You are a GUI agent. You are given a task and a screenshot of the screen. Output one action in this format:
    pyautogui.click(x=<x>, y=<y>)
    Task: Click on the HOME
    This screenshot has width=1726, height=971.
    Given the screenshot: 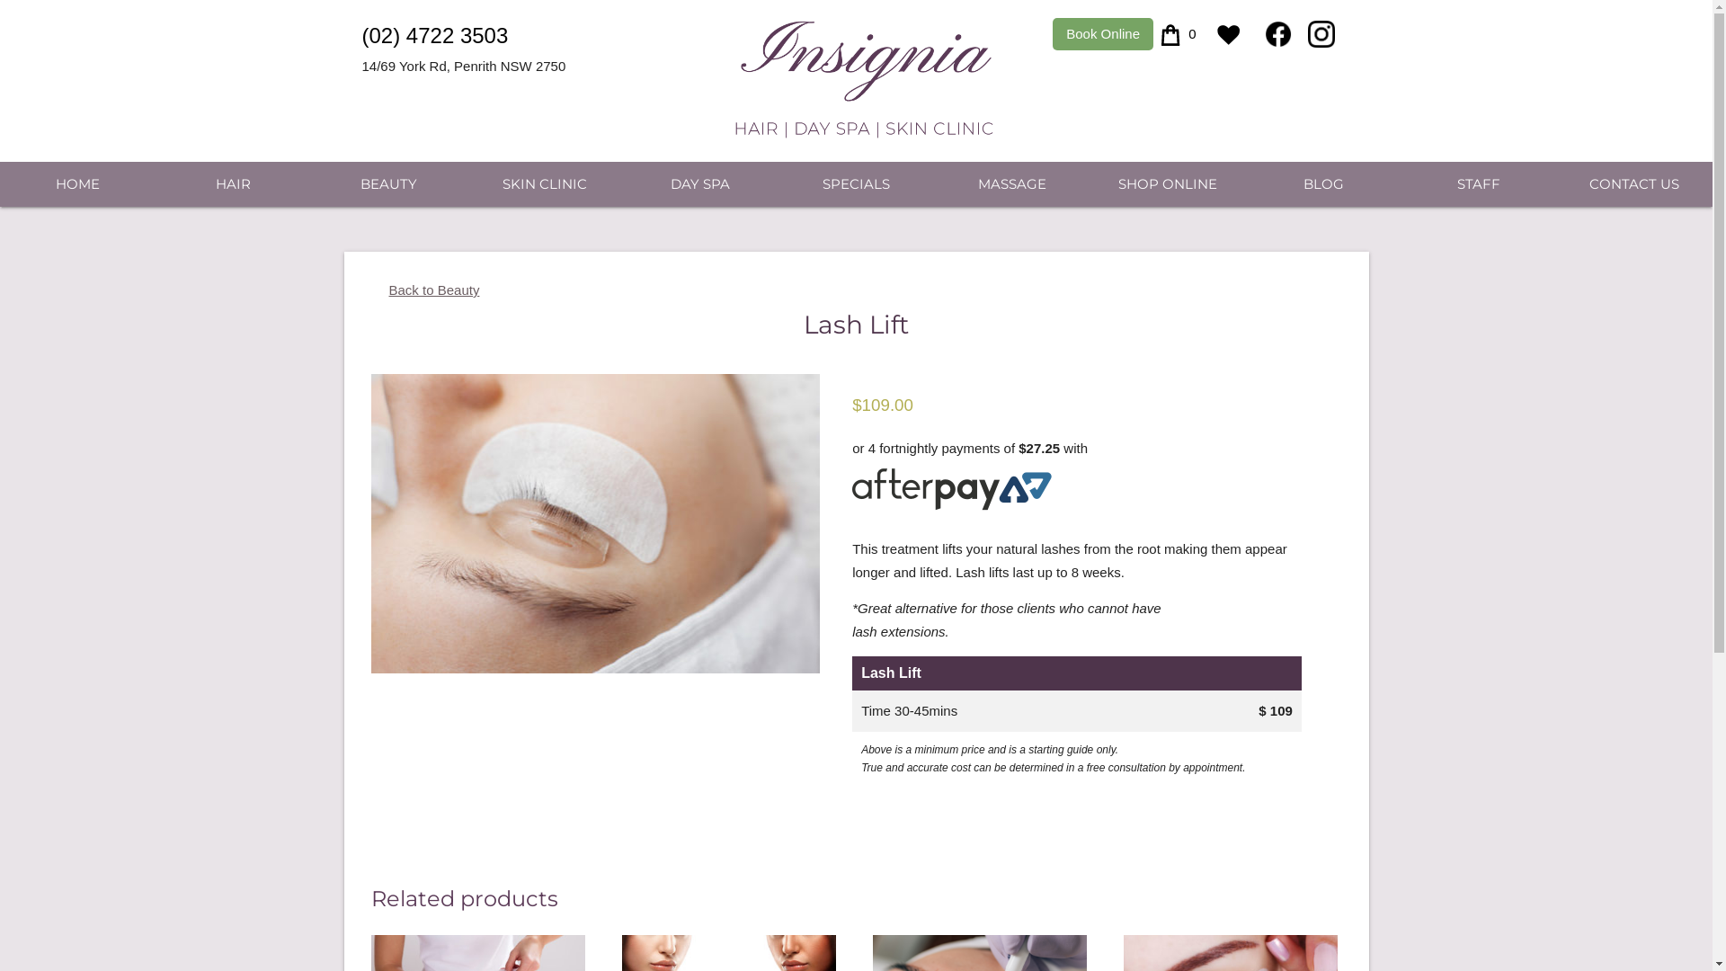 What is the action you would take?
    pyautogui.click(x=77, y=184)
    